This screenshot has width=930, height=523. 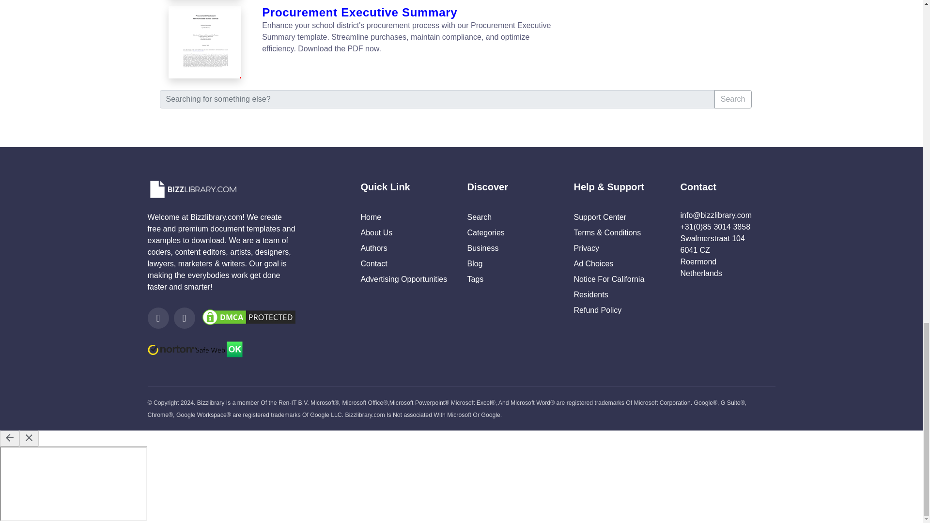 What do you see at coordinates (410, 13) in the screenshot?
I see `Procurement Executive Summary` at bounding box center [410, 13].